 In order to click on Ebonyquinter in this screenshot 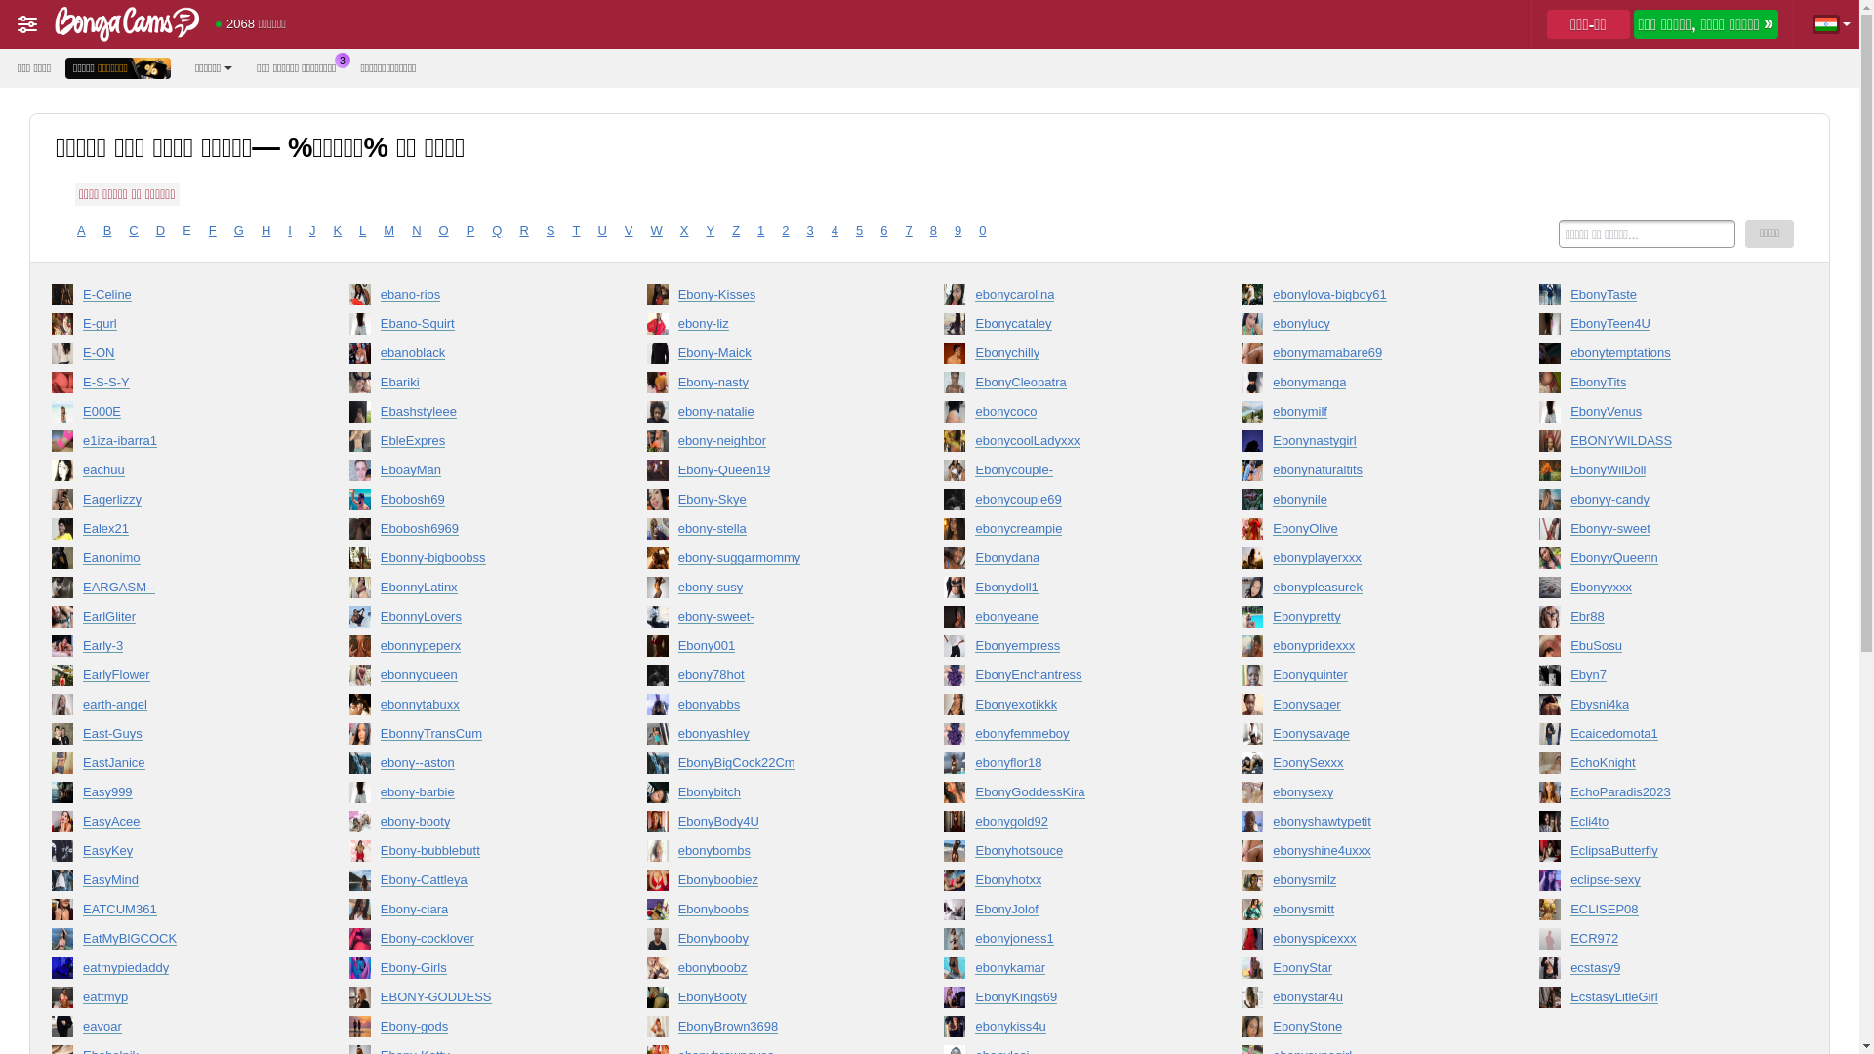, I will do `click(1363, 679)`.